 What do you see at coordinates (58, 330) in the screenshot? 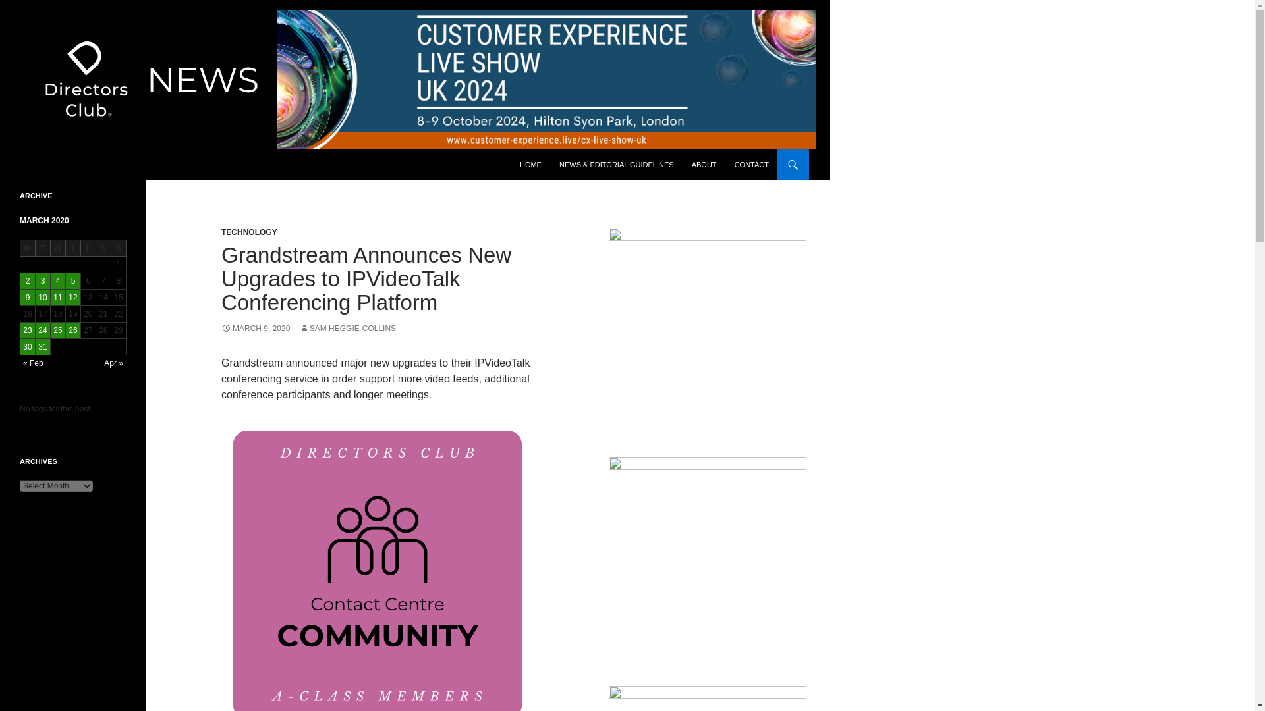
I see `25` at bounding box center [58, 330].